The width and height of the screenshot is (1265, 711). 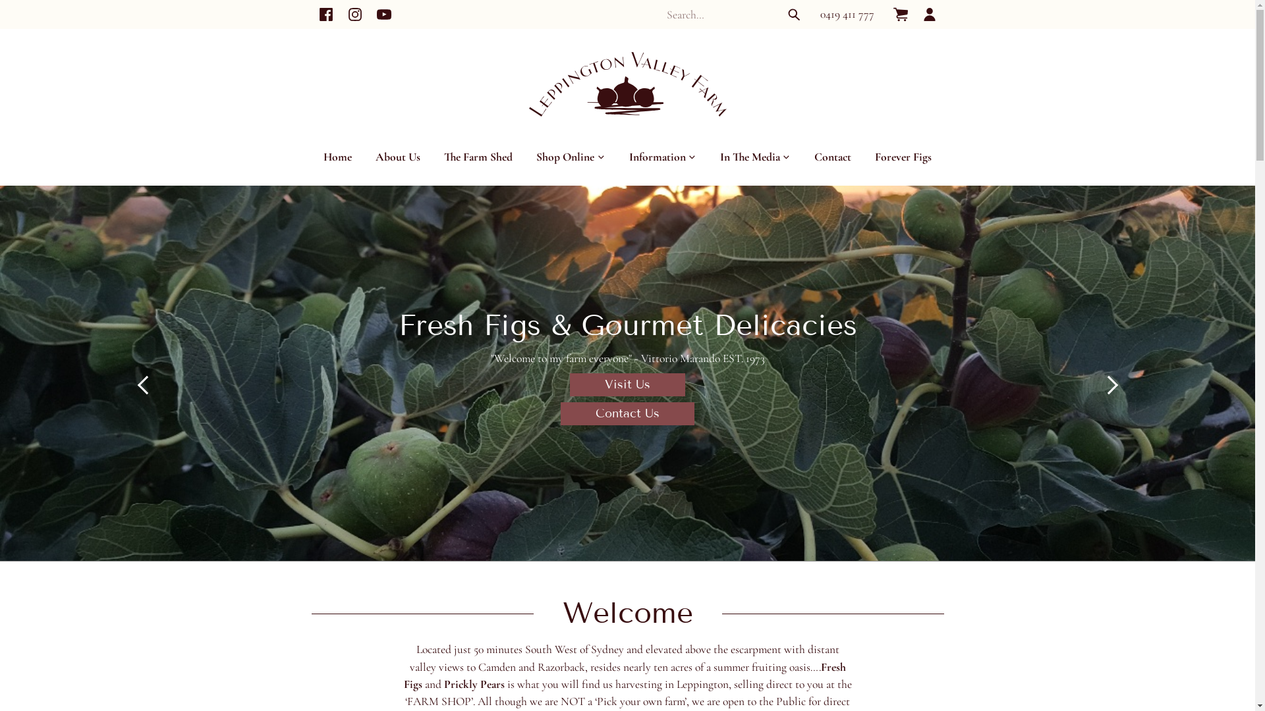 What do you see at coordinates (755, 157) in the screenshot?
I see `In The Media` at bounding box center [755, 157].